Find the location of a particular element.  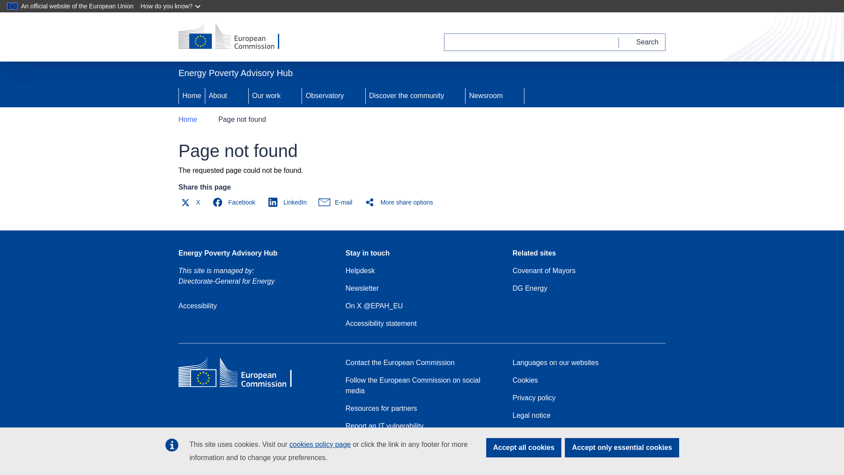

About is located at coordinates (217, 96).